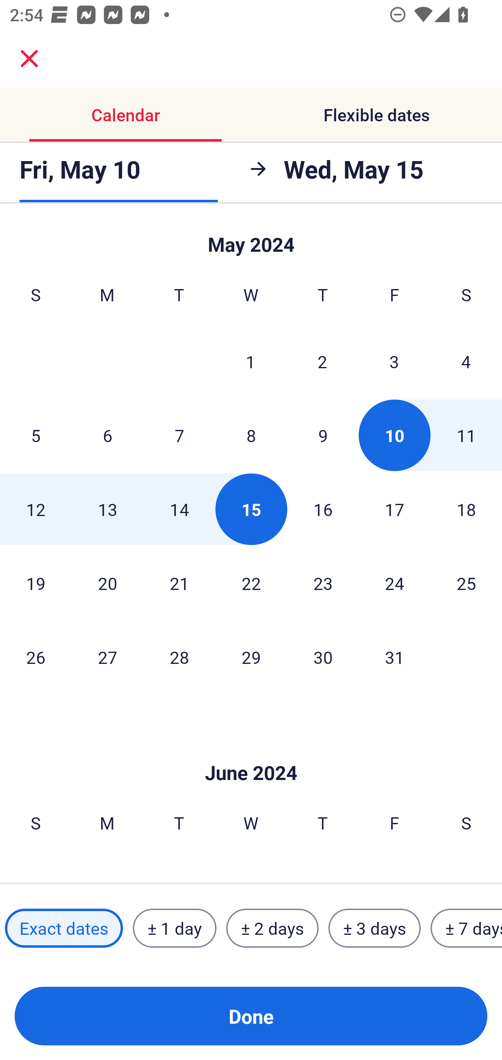 The image size is (502, 1060). Describe the element at coordinates (466, 361) in the screenshot. I see `4 Saturday, May 4, 2024` at that location.